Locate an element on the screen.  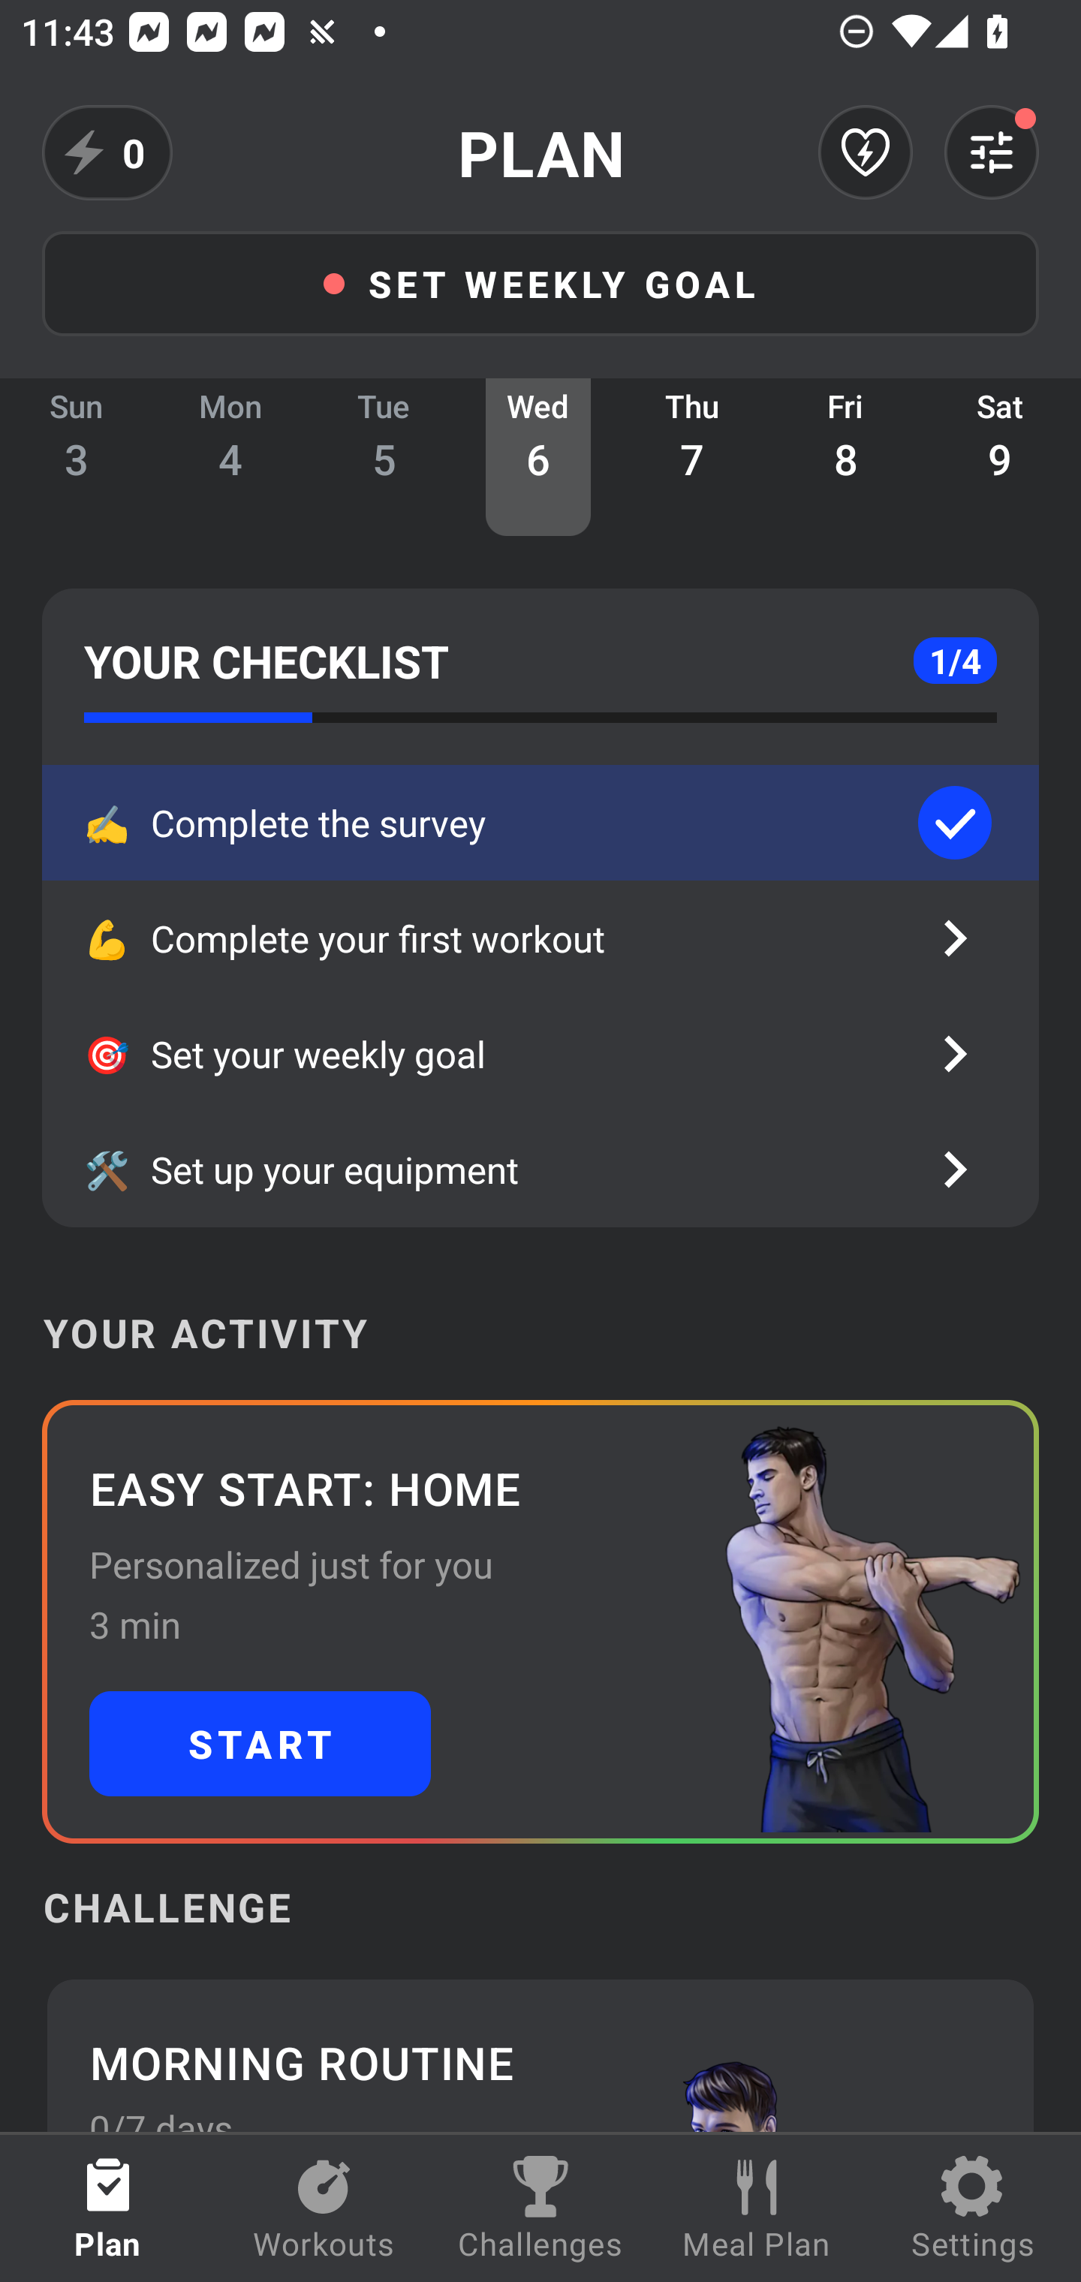
Thu 7 is located at coordinates (692, 457).